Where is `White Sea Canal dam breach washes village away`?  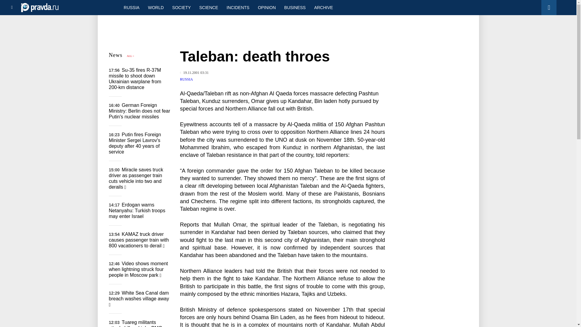 White Sea Canal dam breach washes village away is located at coordinates (139, 299).